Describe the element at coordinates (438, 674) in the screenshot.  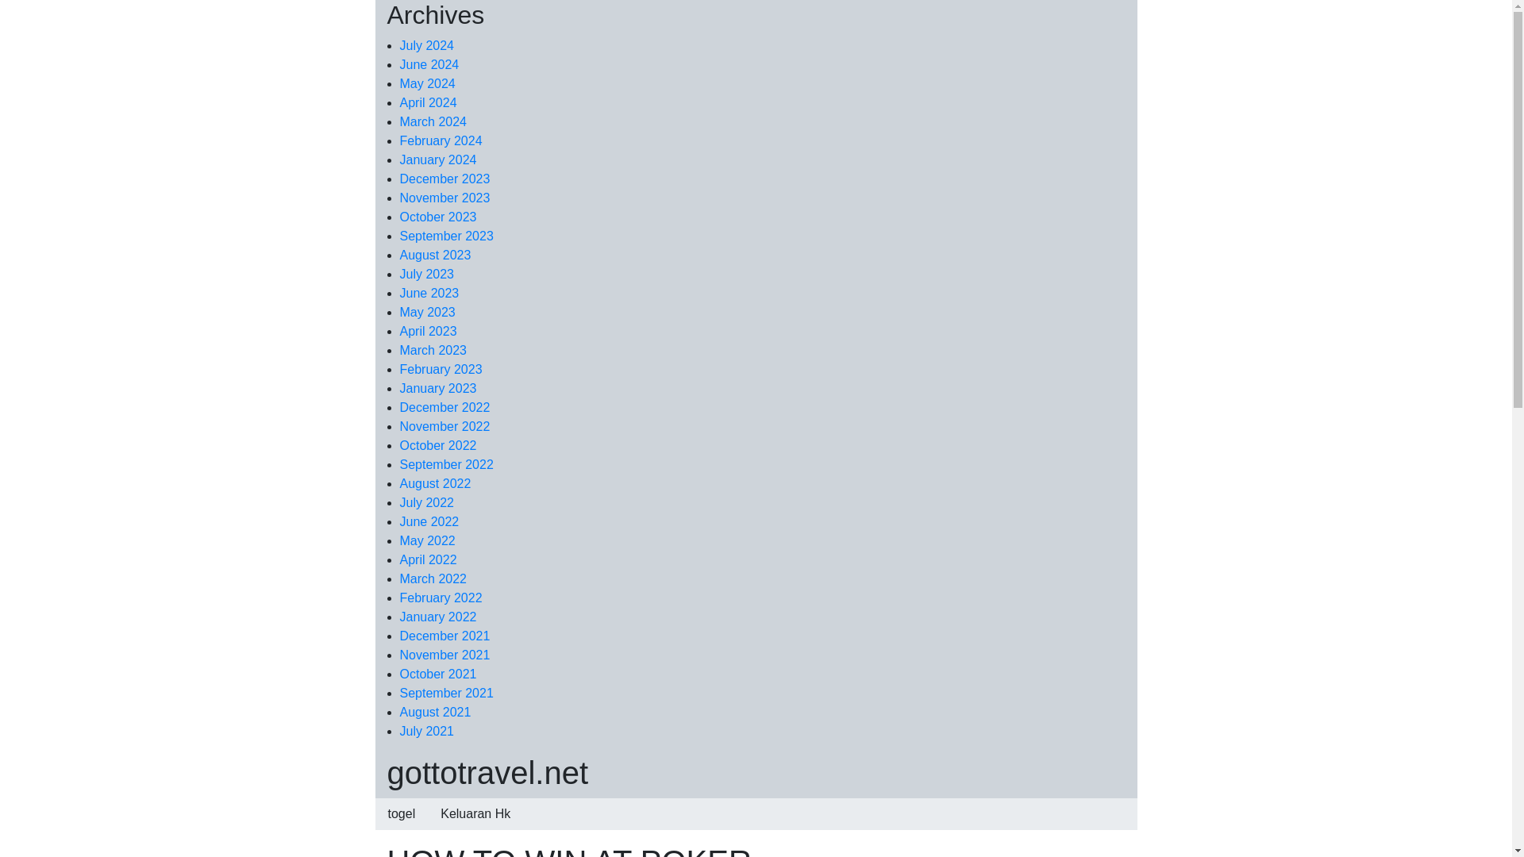
I see `October 2021` at that location.